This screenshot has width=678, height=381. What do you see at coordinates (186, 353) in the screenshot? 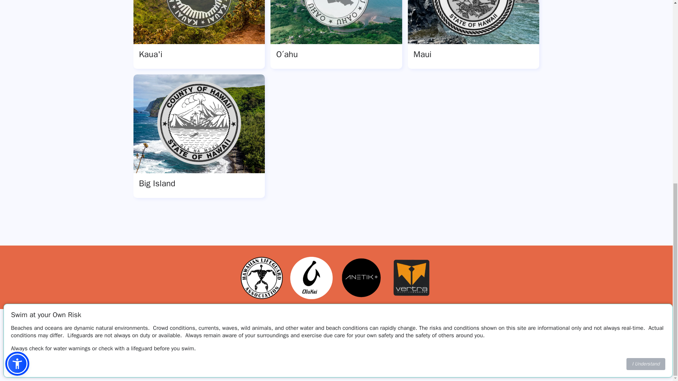
I see `Safe Beach Day` at bounding box center [186, 353].